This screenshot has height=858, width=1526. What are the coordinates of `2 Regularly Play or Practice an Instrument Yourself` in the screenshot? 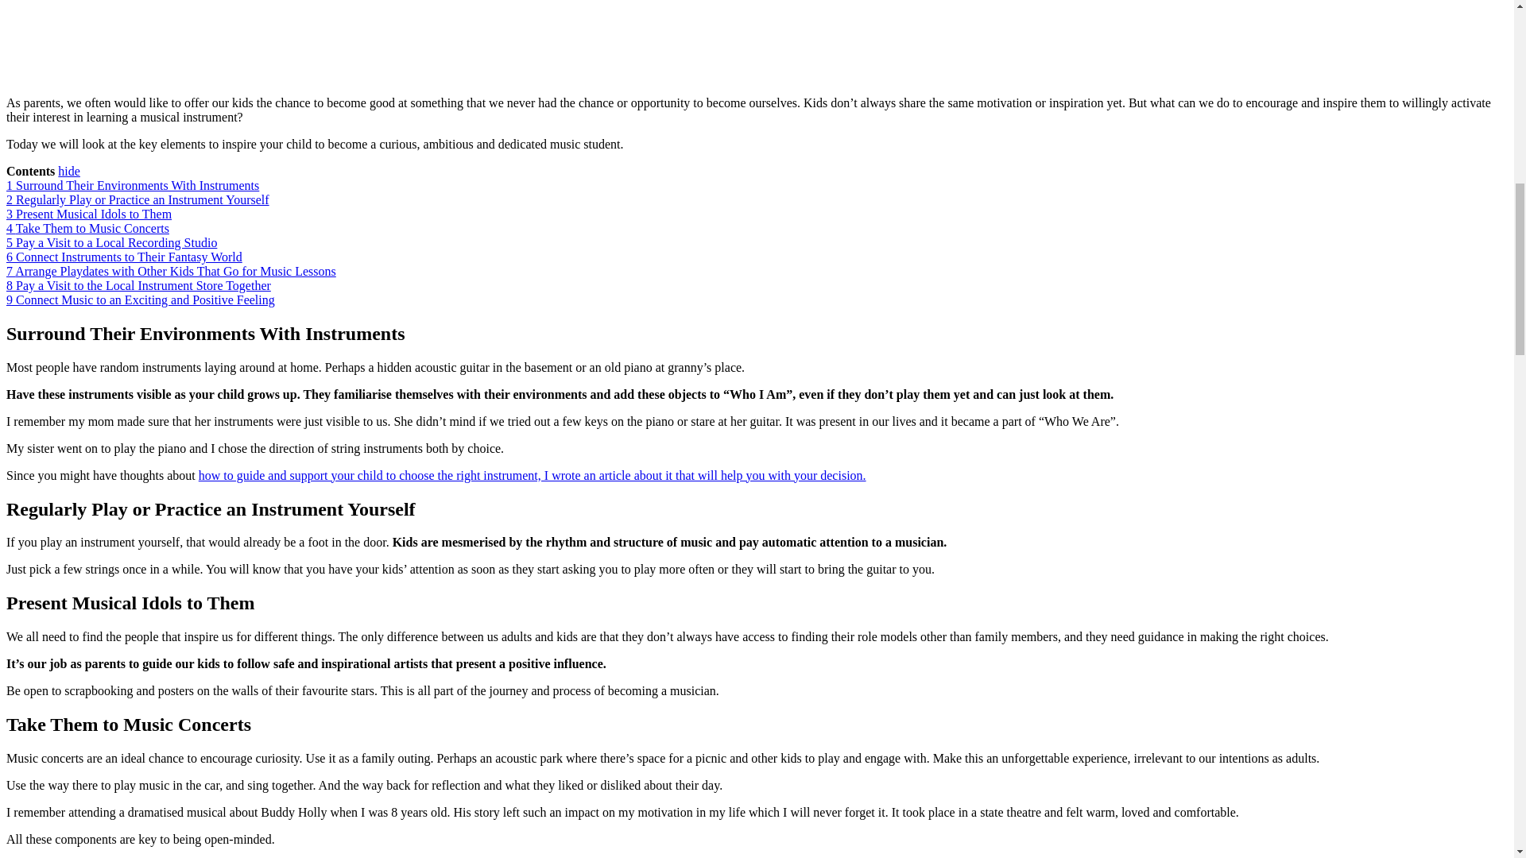 It's located at (137, 200).